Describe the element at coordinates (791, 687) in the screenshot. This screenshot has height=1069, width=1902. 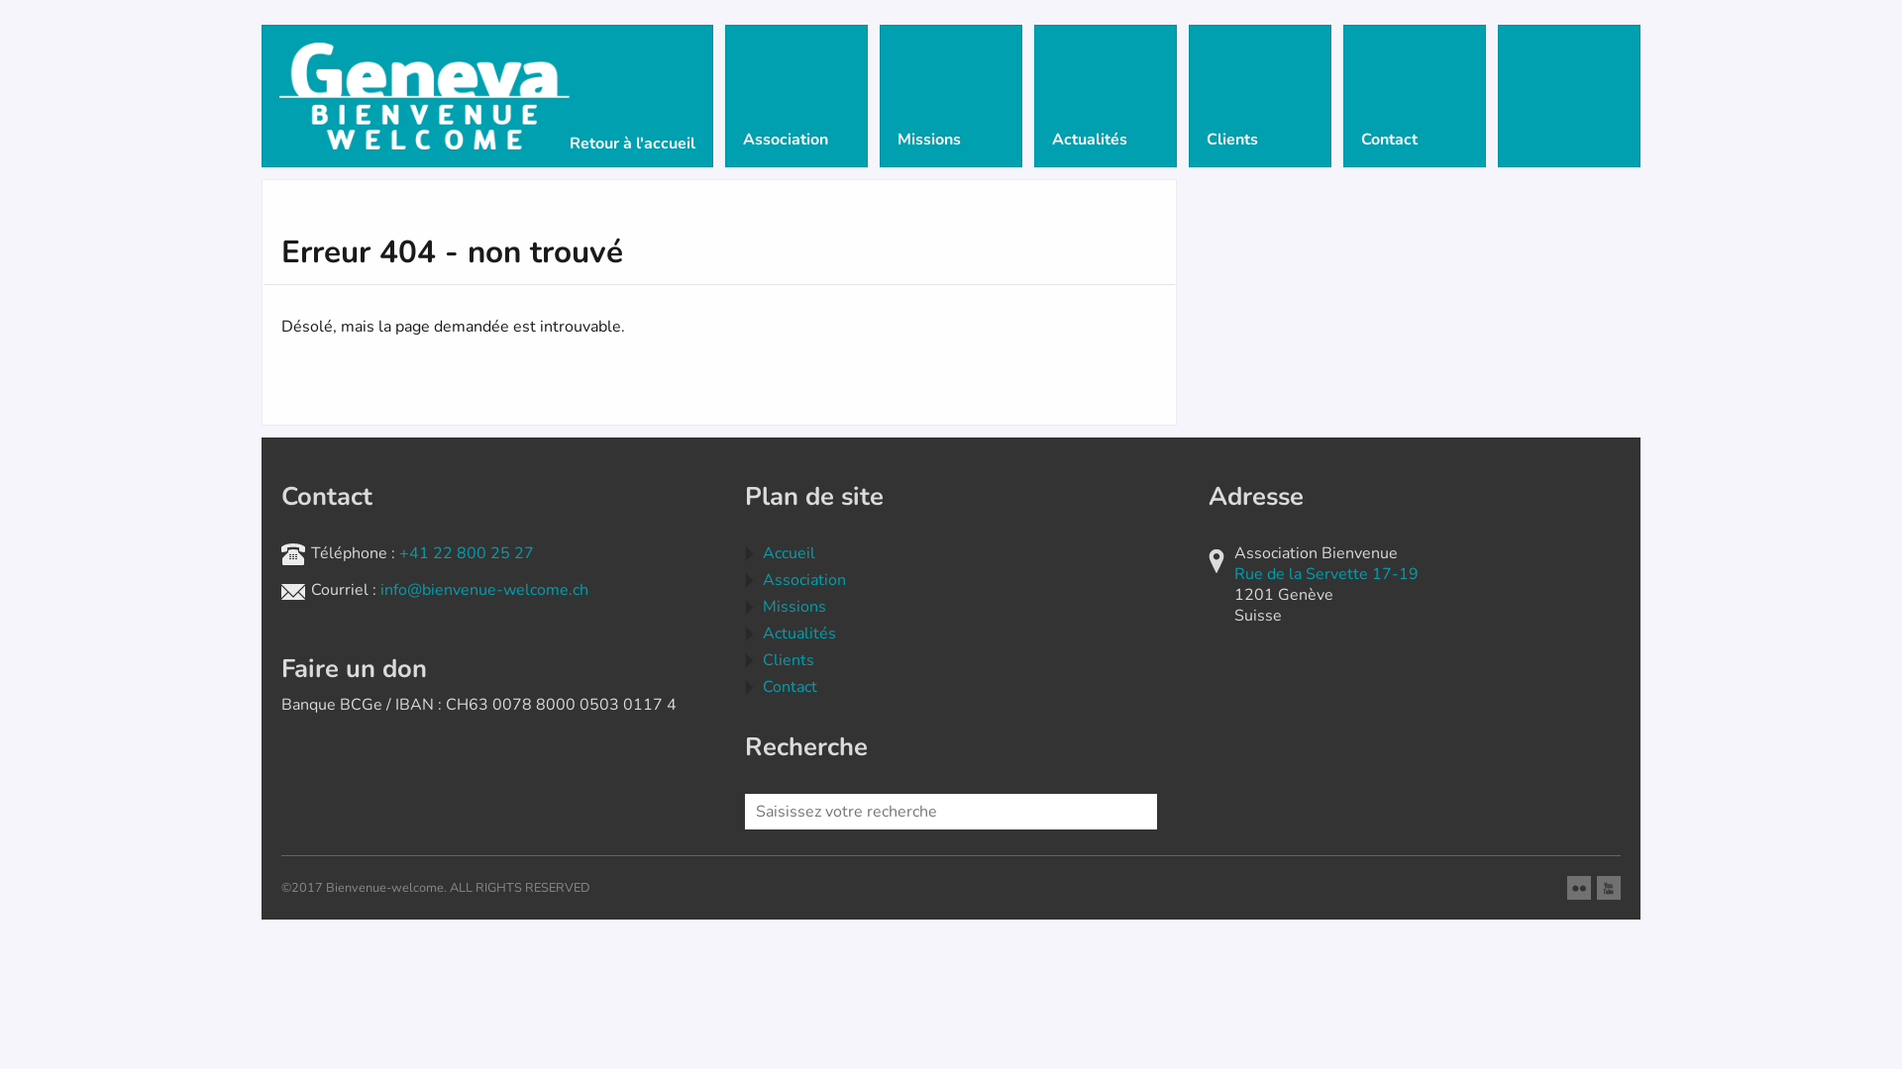
I see `Contact` at that location.